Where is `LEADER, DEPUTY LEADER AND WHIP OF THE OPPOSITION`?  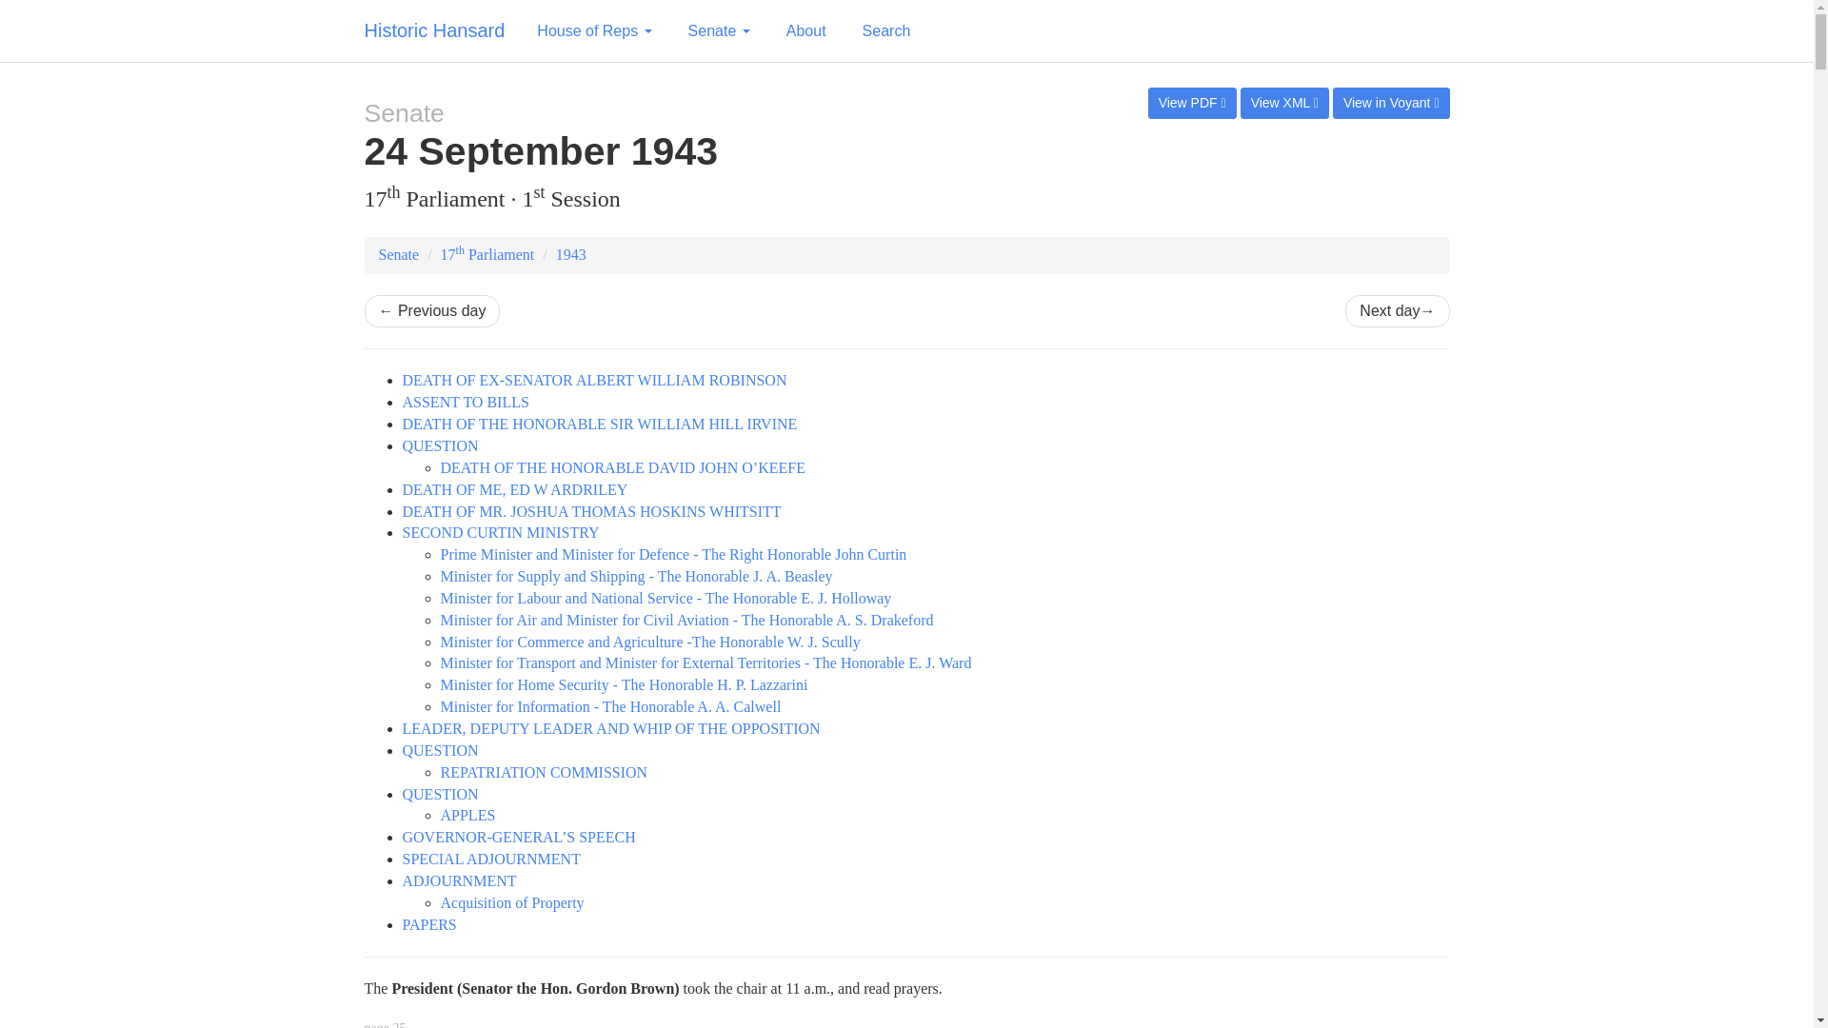
LEADER, DEPUTY LEADER AND WHIP OF THE OPPOSITION is located at coordinates (610, 729).